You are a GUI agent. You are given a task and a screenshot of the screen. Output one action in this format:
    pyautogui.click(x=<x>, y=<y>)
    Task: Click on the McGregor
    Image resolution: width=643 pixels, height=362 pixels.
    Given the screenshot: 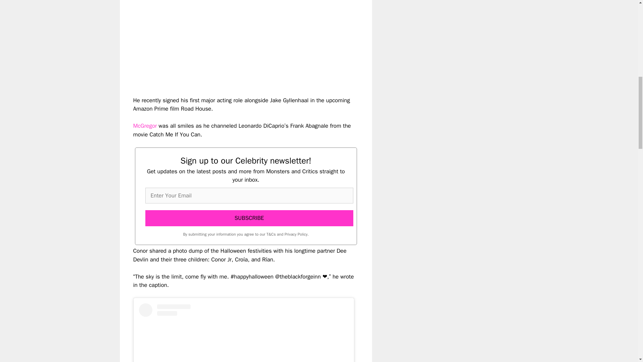 What is the action you would take?
    pyautogui.click(x=146, y=126)
    